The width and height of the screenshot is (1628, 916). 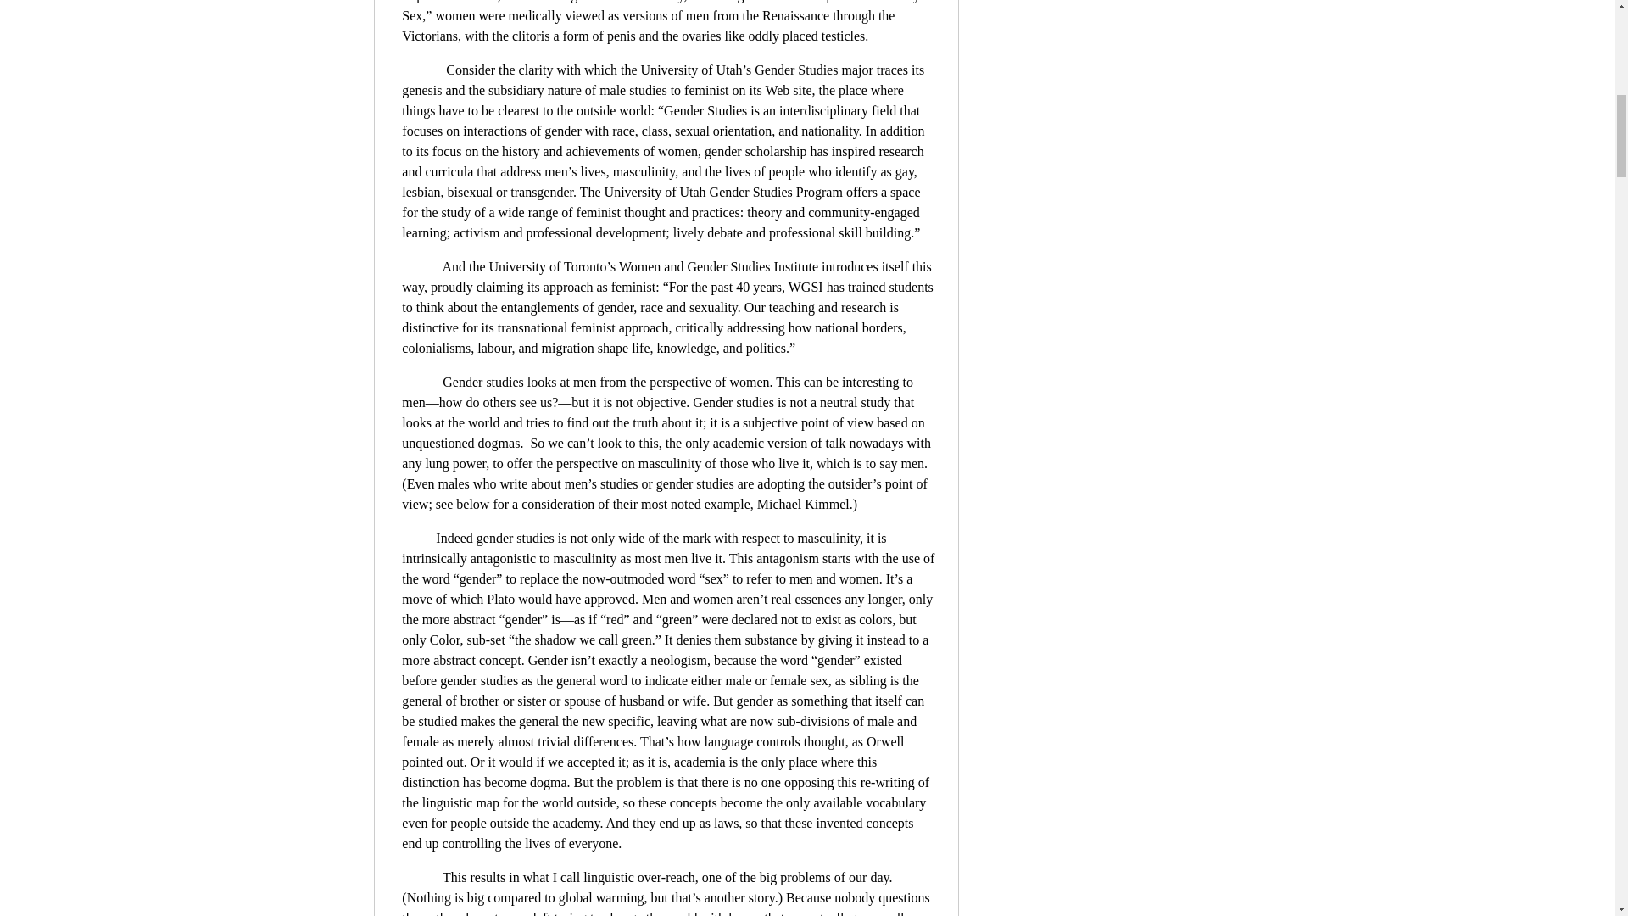 What do you see at coordinates (1102, 10) in the screenshot?
I see `Subscription form` at bounding box center [1102, 10].